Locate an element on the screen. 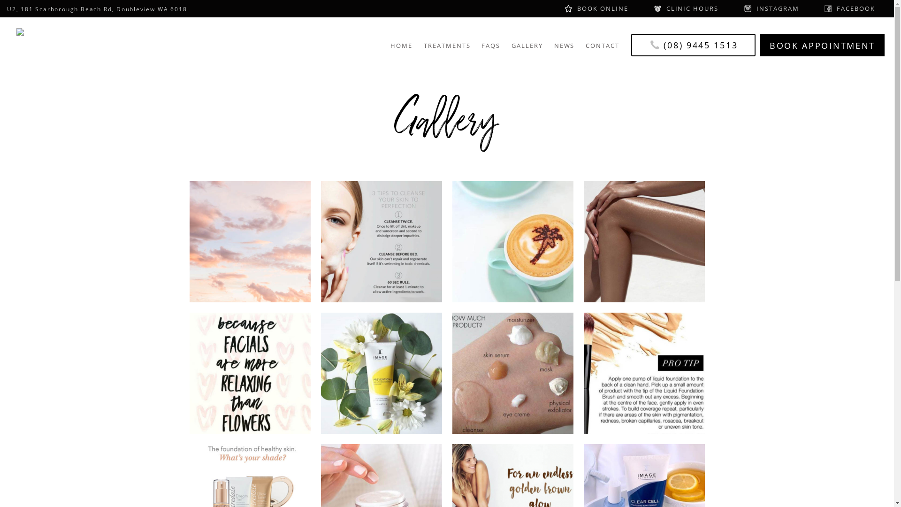  FACEBOOK is located at coordinates (849, 8).